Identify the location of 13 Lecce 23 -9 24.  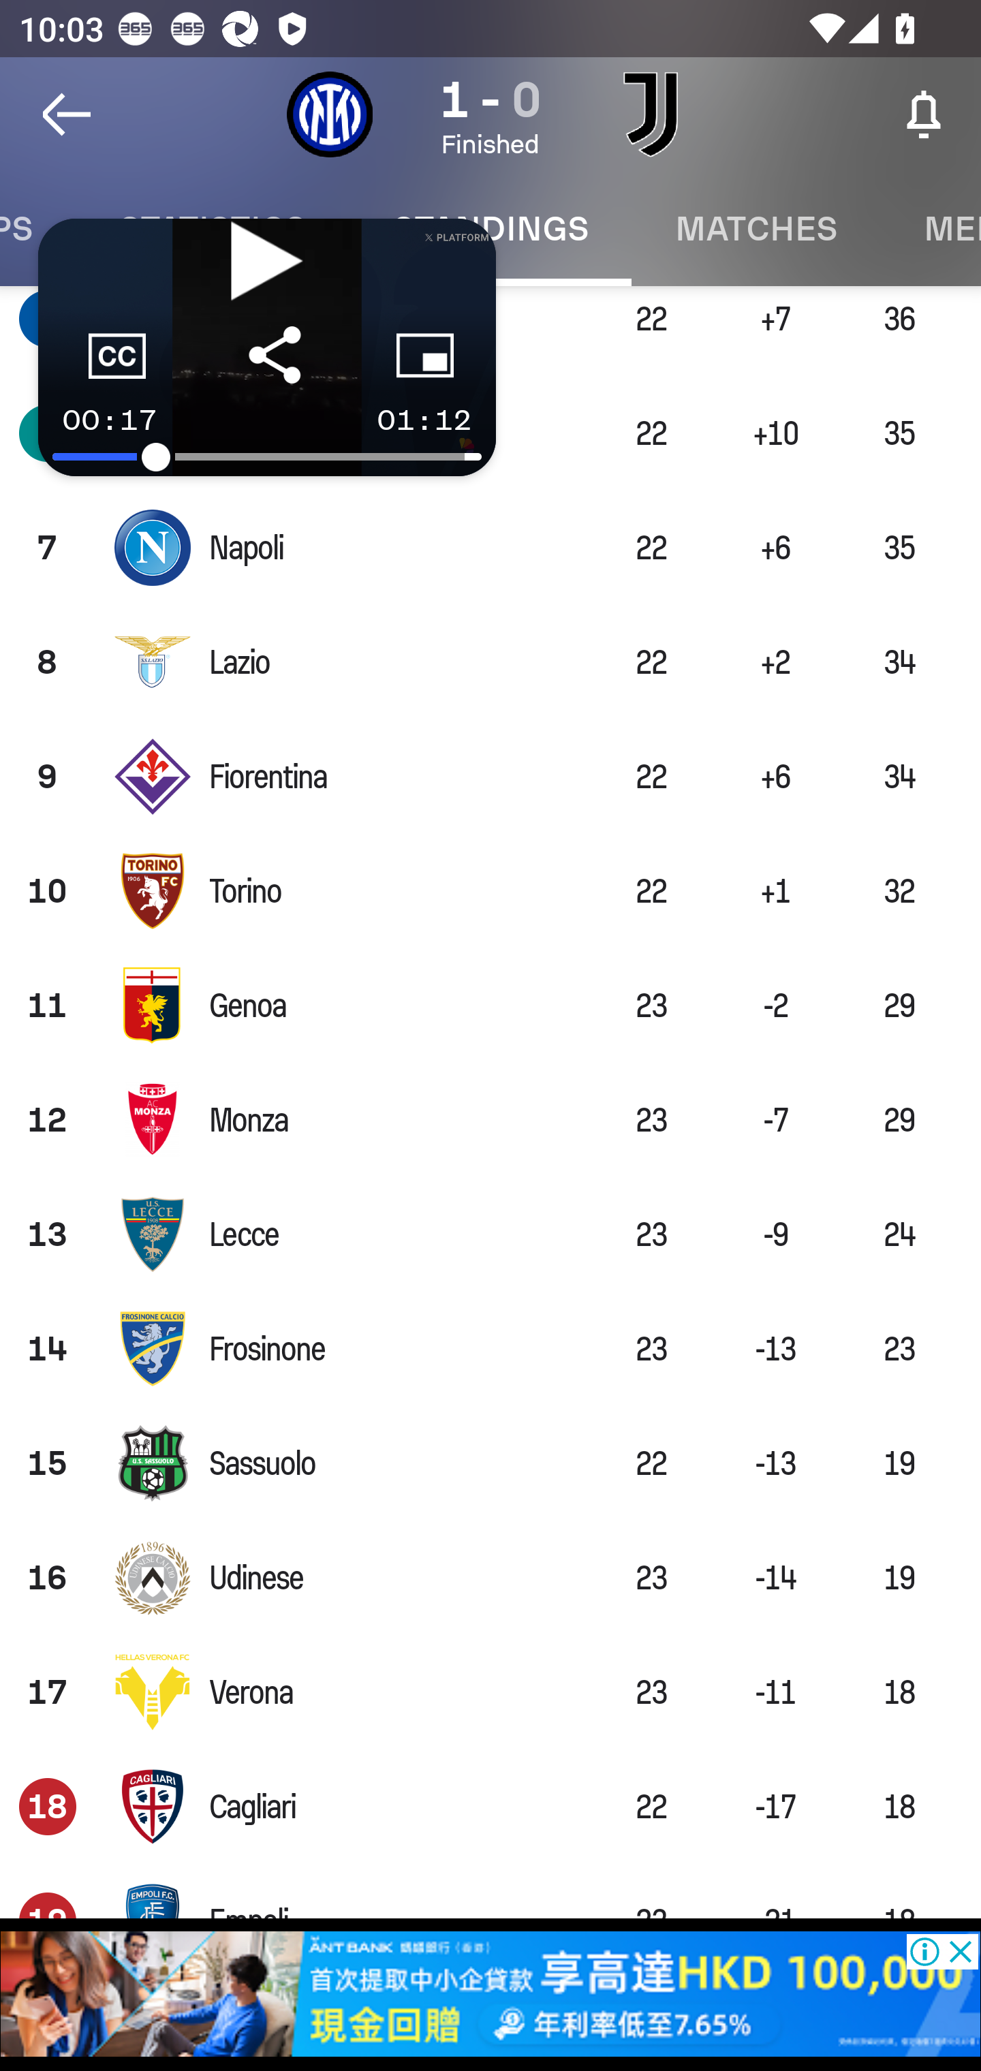
(490, 1234).